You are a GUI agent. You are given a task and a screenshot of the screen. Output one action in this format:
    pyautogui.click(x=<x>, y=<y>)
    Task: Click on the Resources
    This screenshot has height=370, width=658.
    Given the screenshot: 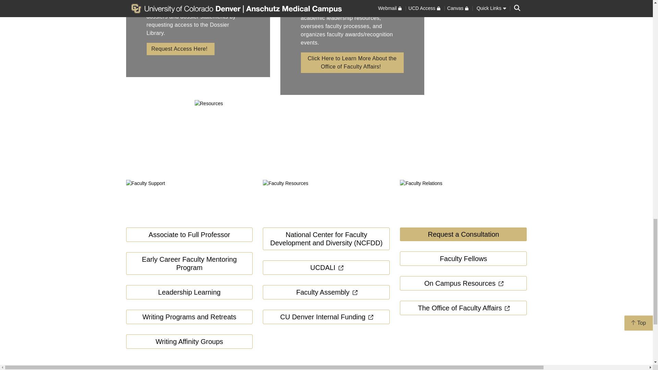 What is the action you would take?
    pyautogui.click(x=315, y=140)
    